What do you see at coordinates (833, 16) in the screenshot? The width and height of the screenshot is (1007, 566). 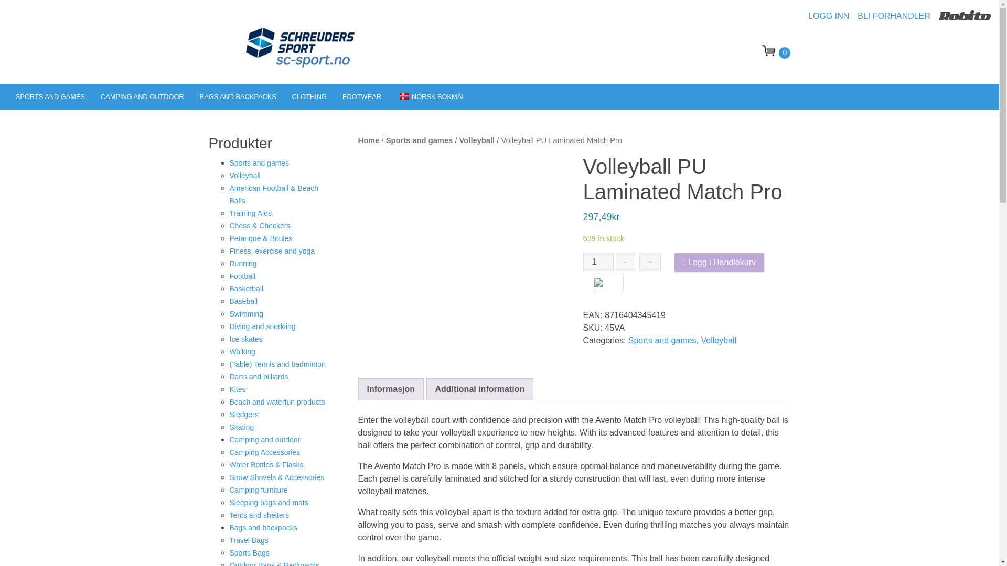 I see `LOGG INN` at bounding box center [833, 16].